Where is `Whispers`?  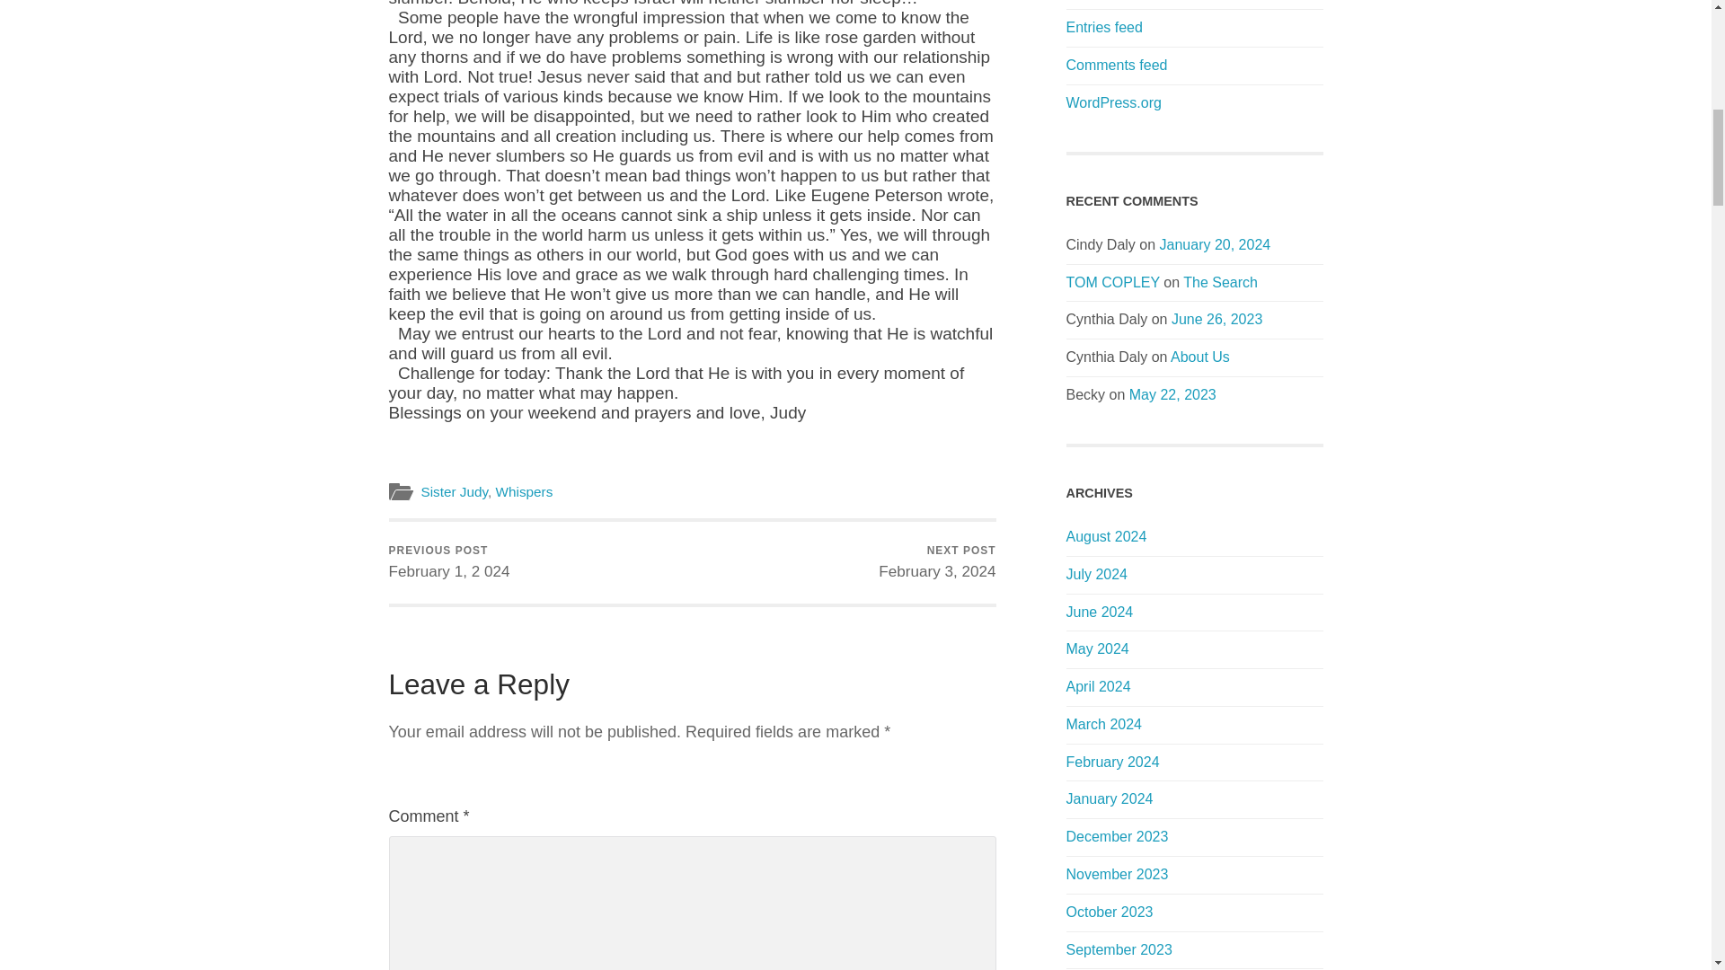 Whispers is located at coordinates (1116, 65).